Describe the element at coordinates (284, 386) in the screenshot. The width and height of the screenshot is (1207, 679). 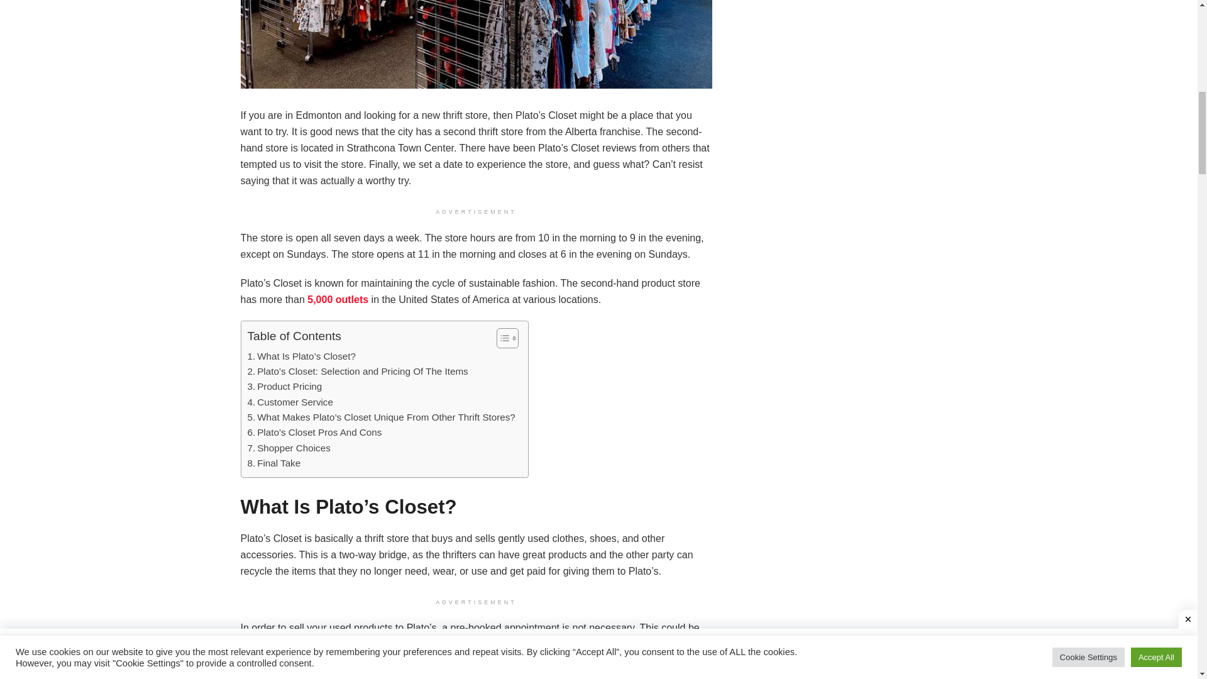
I see `Product Pricing` at that location.